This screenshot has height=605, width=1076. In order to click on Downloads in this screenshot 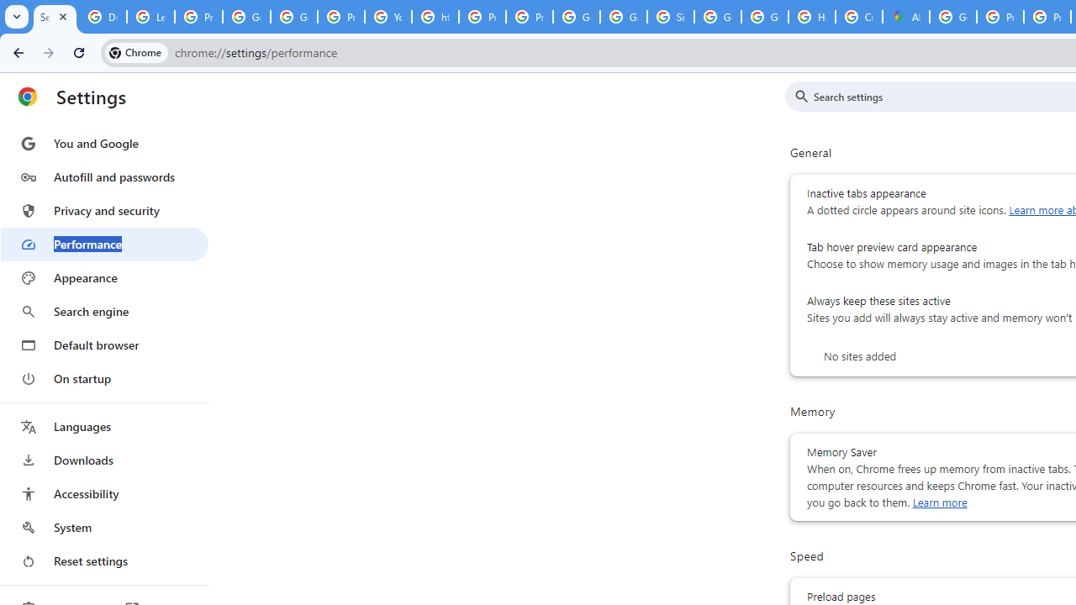, I will do `click(104, 460)`.